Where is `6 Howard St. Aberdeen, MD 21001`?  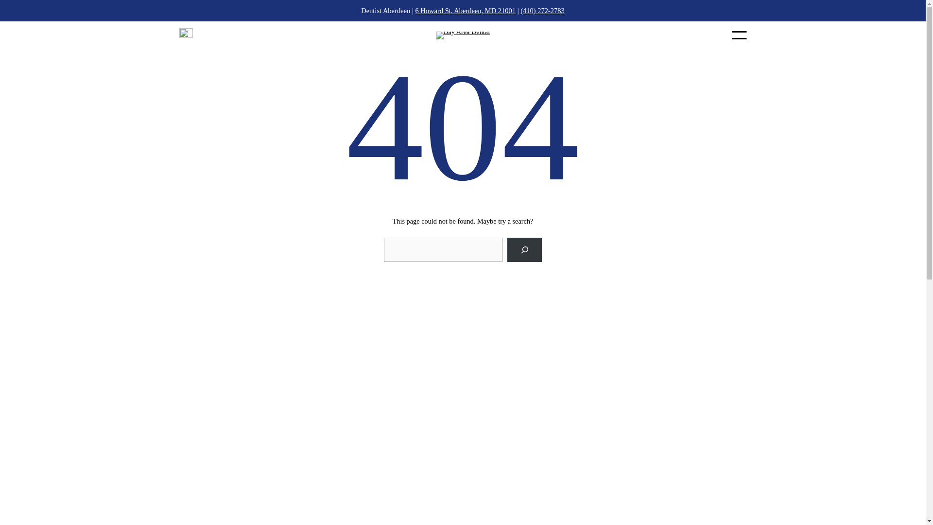 6 Howard St. Aberdeen, MD 21001 is located at coordinates (466, 11).